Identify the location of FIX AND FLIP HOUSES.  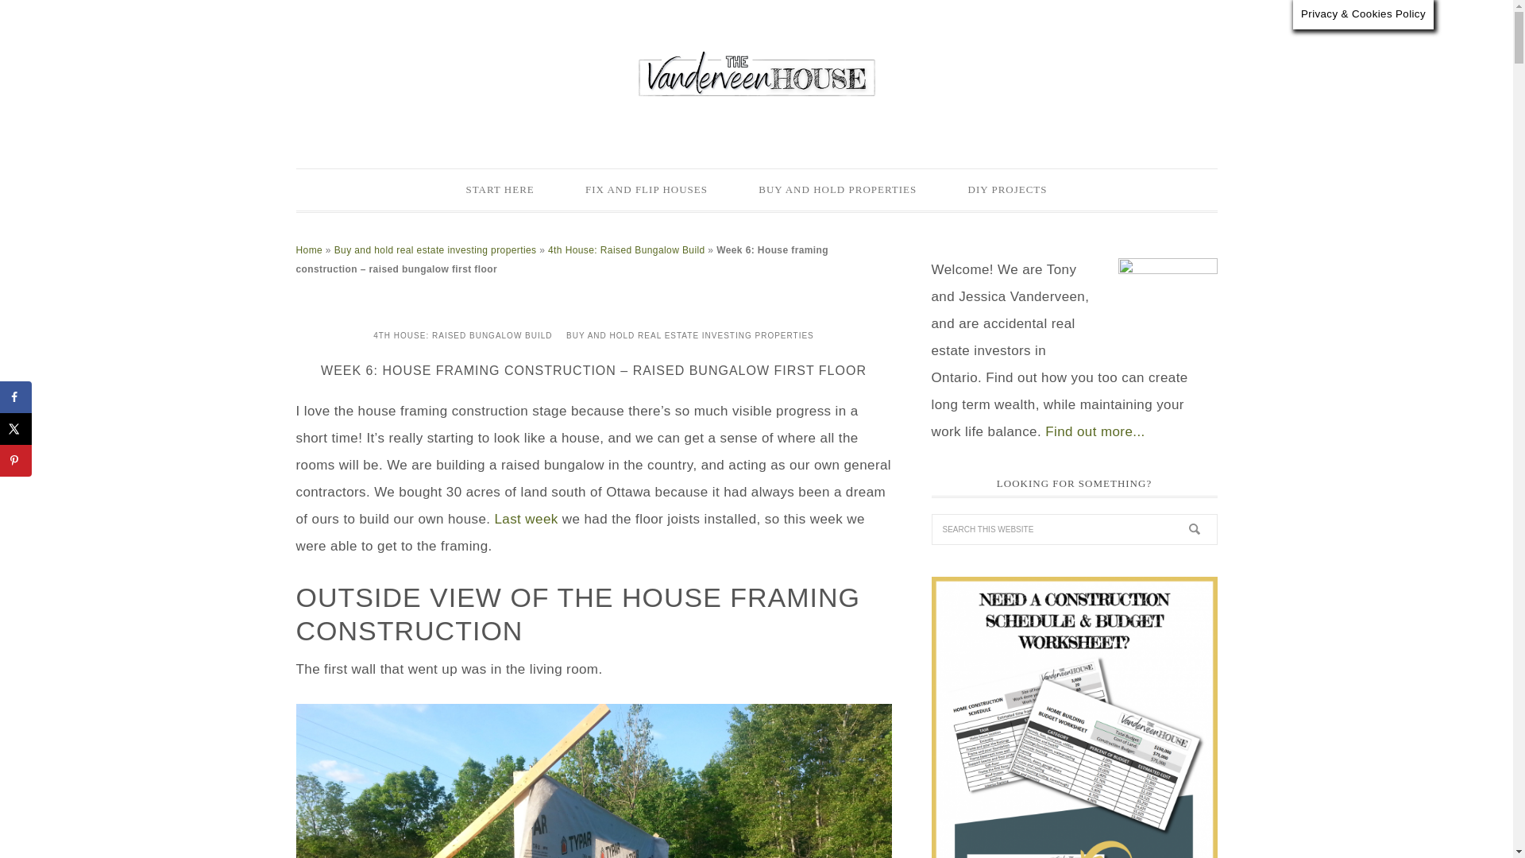
(647, 189).